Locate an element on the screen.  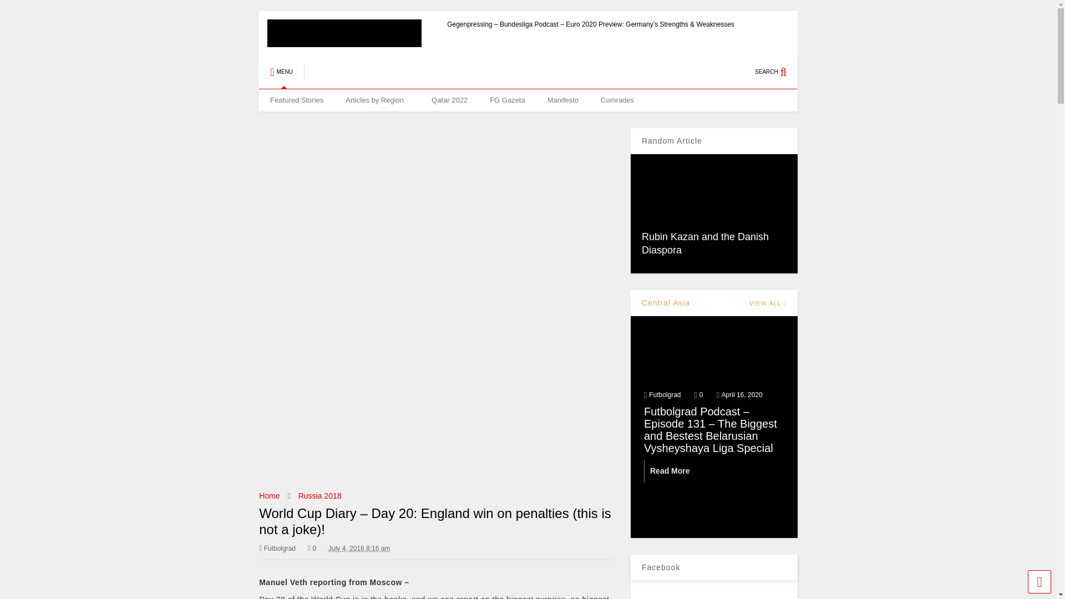
MENU is located at coordinates (281, 72).